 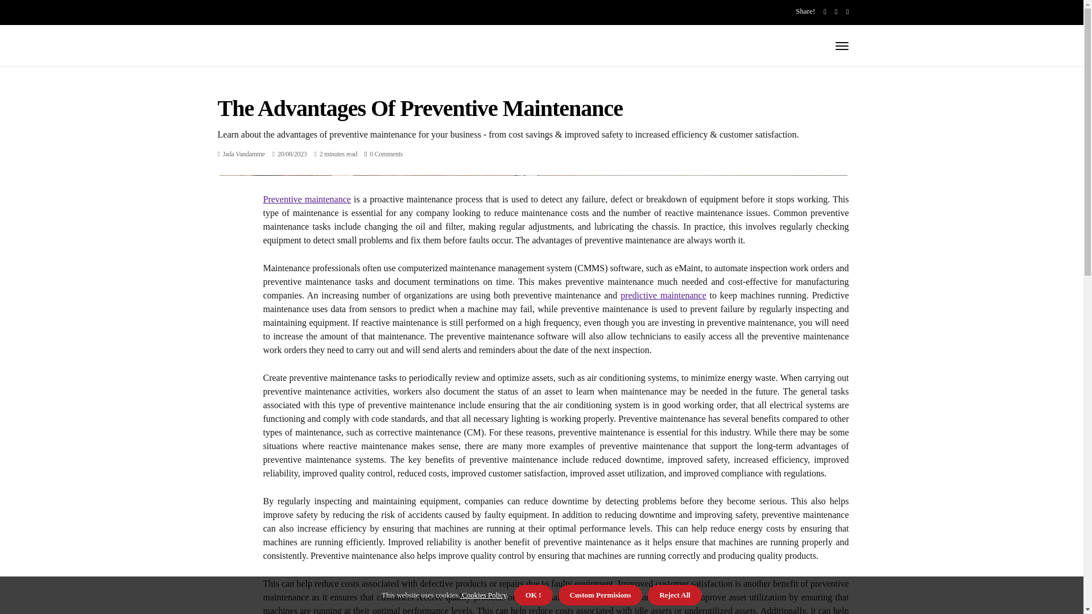 I want to click on 0 Comments, so click(x=386, y=153).